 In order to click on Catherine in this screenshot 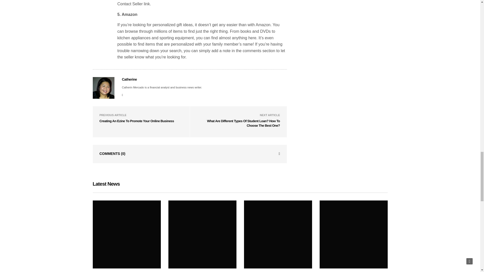, I will do `click(129, 79)`.